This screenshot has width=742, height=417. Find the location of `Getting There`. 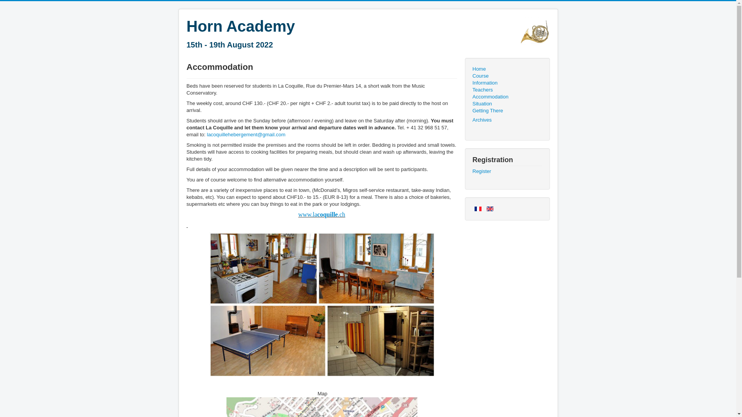

Getting There is located at coordinates (507, 111).